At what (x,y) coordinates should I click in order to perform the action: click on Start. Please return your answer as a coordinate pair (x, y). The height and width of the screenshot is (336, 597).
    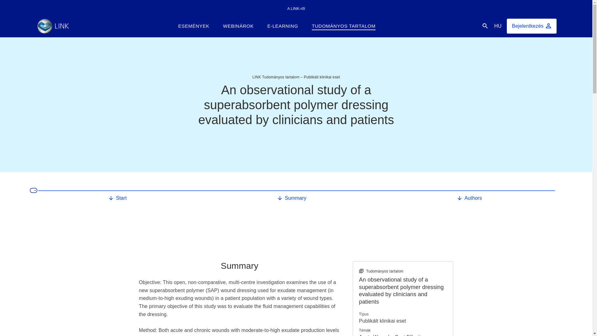
    Looking at the image, I should click on (119, 197).